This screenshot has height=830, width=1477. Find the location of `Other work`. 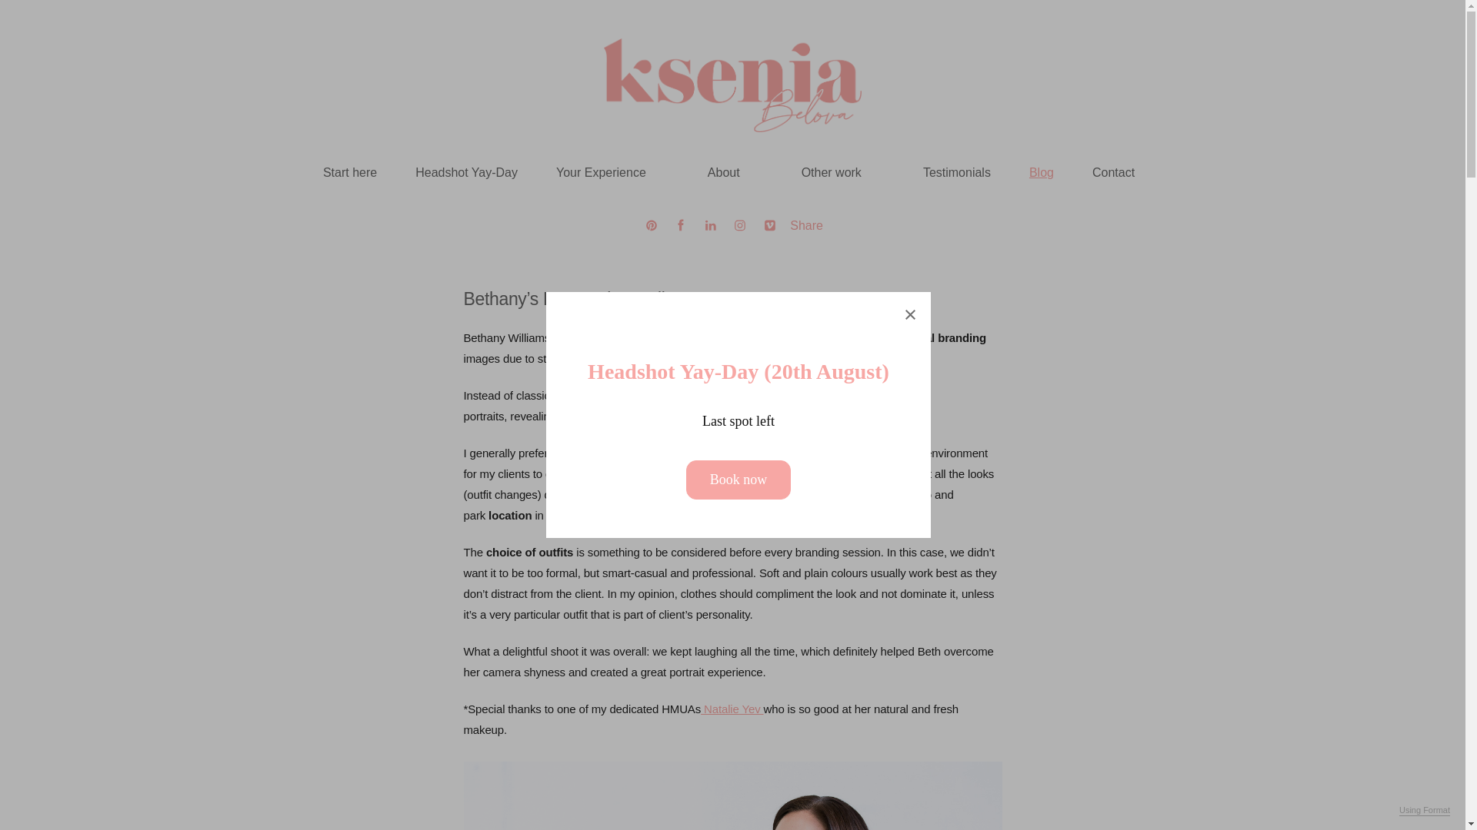

Other work is located at coordinates (843, 172).